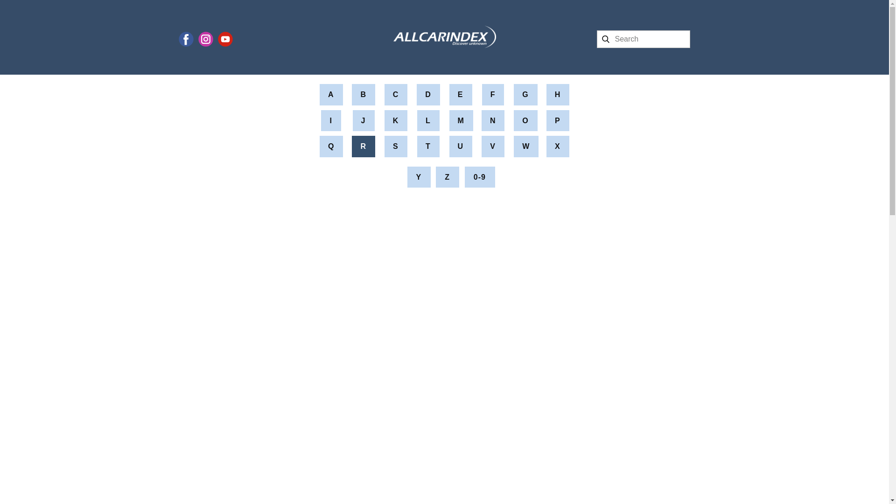 The image size is (896, 504). What do you see at coordinates (364, 120) in the screenshot?
I see `J` at bounding box center [364, 120].